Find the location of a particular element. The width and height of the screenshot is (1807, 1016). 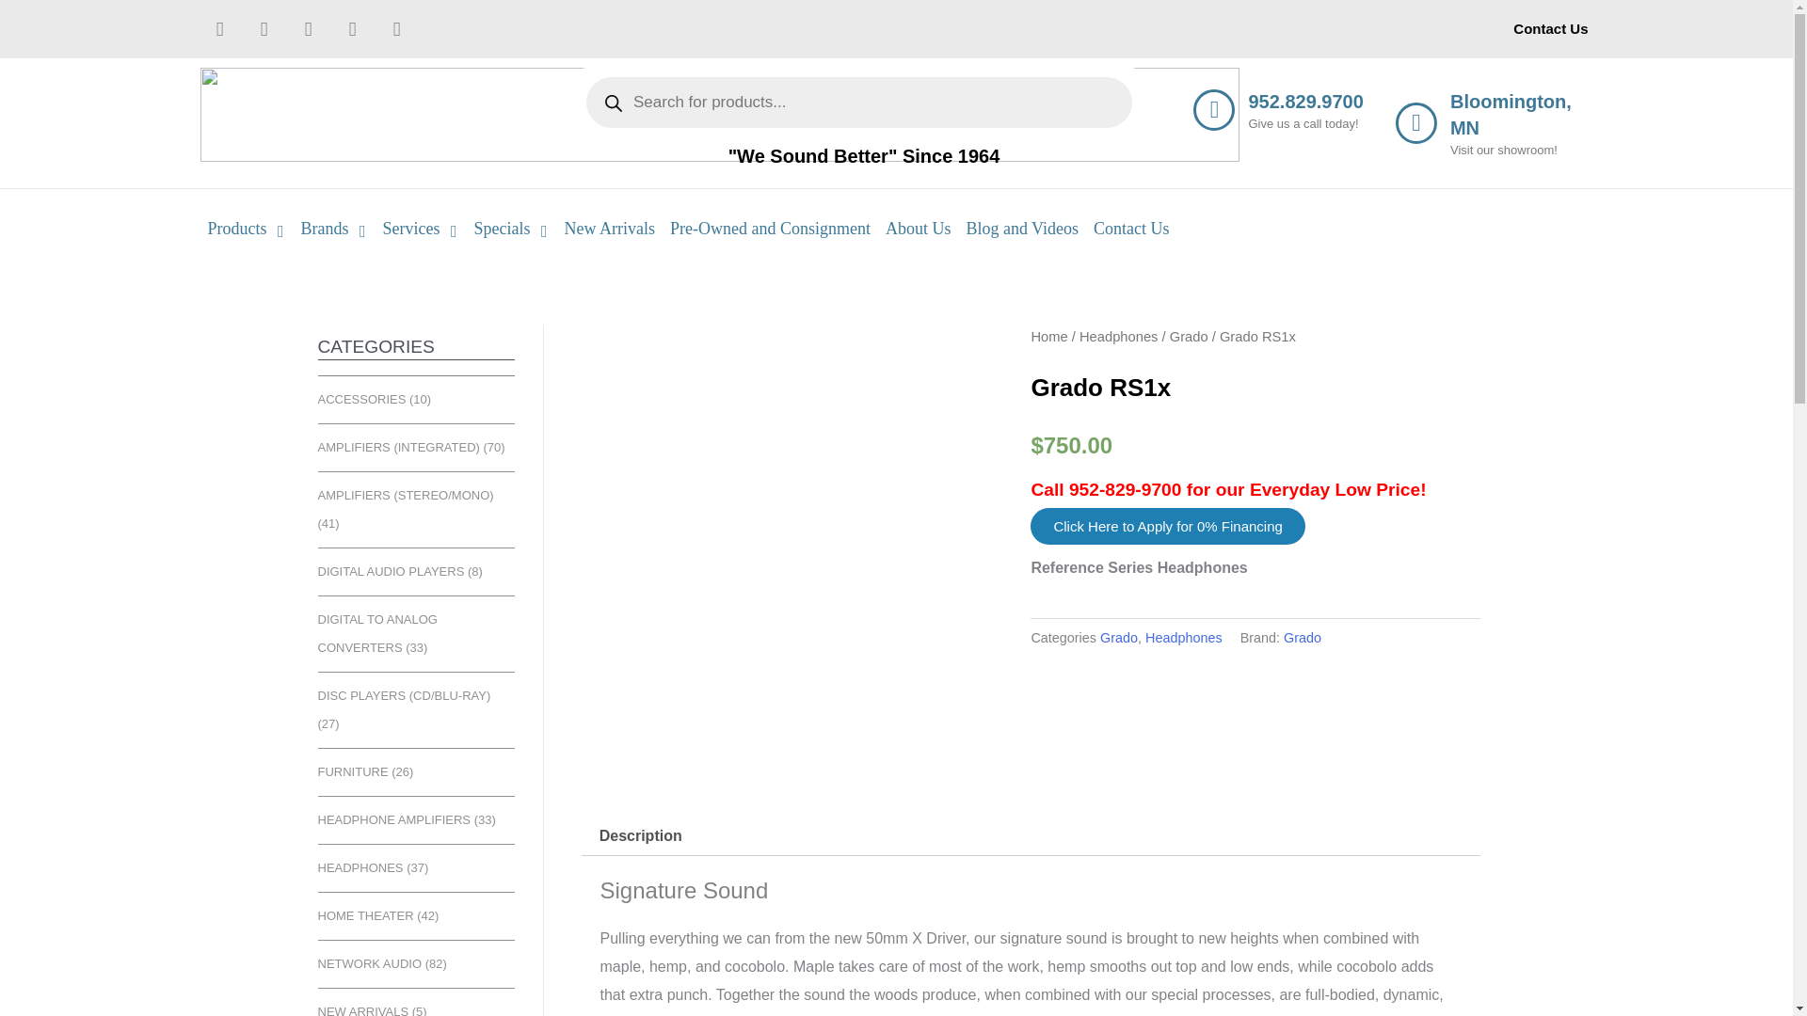

Products is located at coordinates (246, 228).